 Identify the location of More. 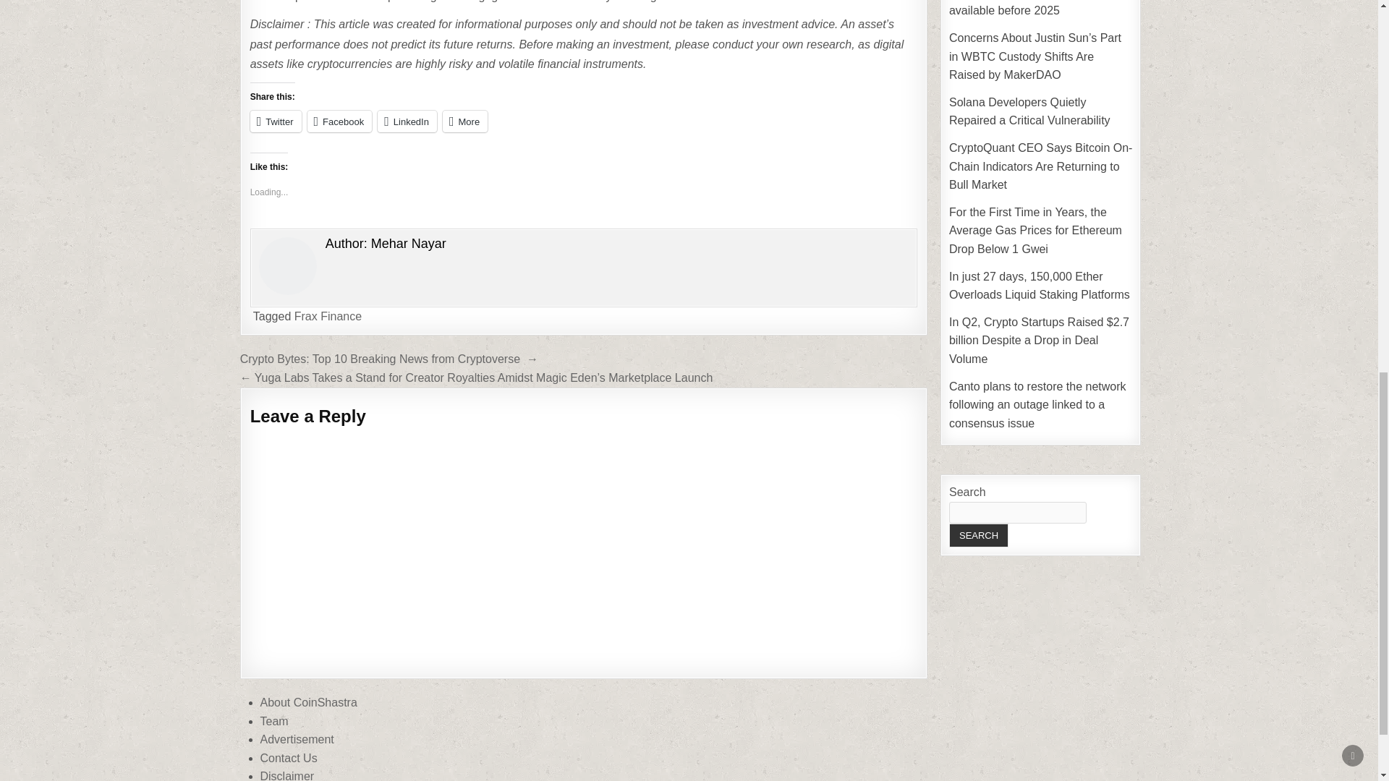
(464, 121).